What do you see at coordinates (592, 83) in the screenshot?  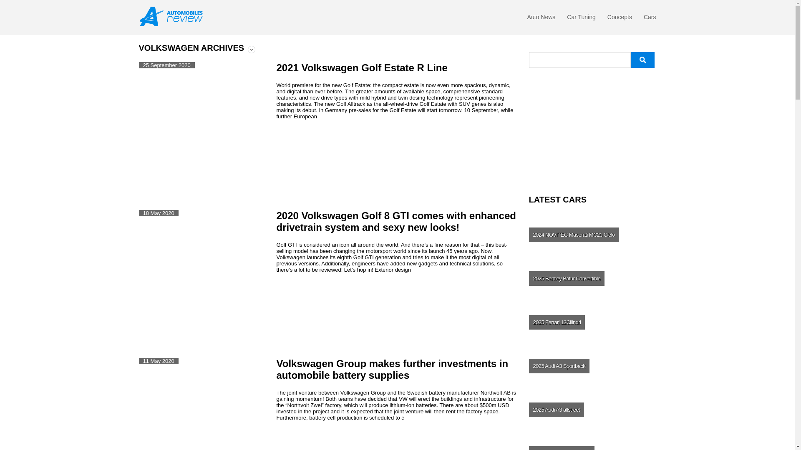 I see `WALD Nissan GT-R Sports Line Black Bison Edition` at bounding box center [592, 83].